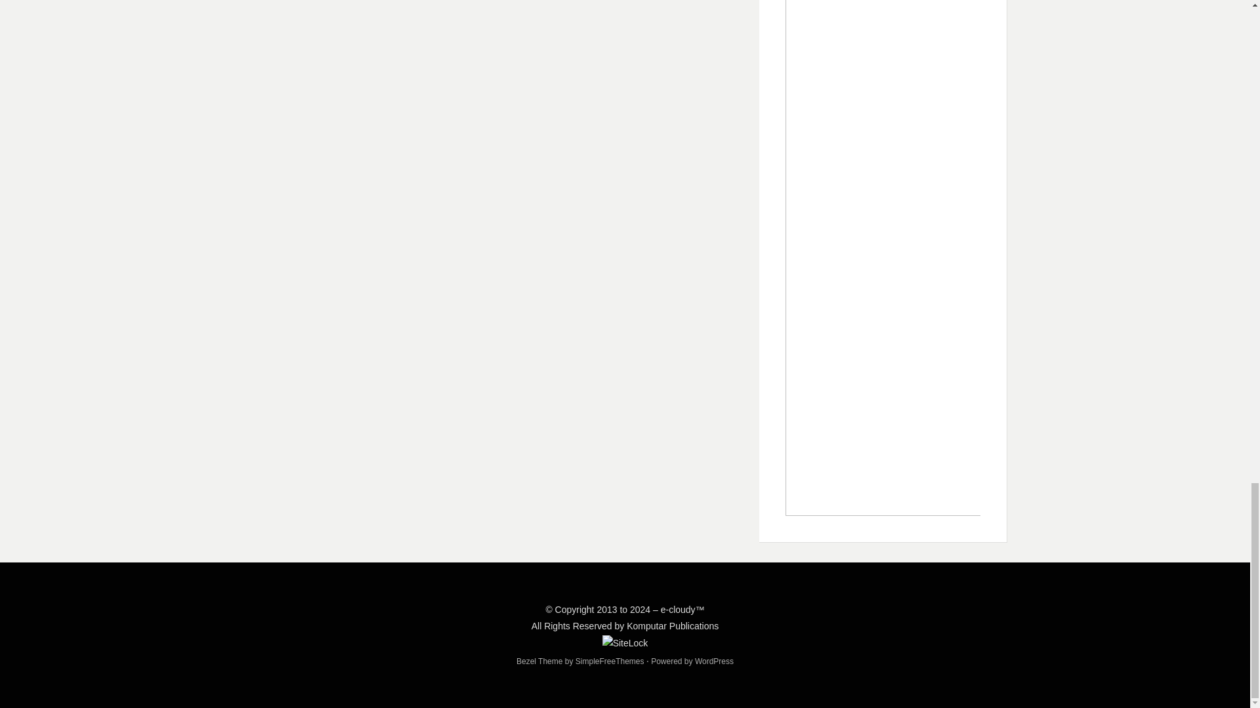 This screenshot has height=708, width=1260. Describe the element at coordinates (610, 661) in the screenshot. I see `SimpleFreeThemes` at that location.